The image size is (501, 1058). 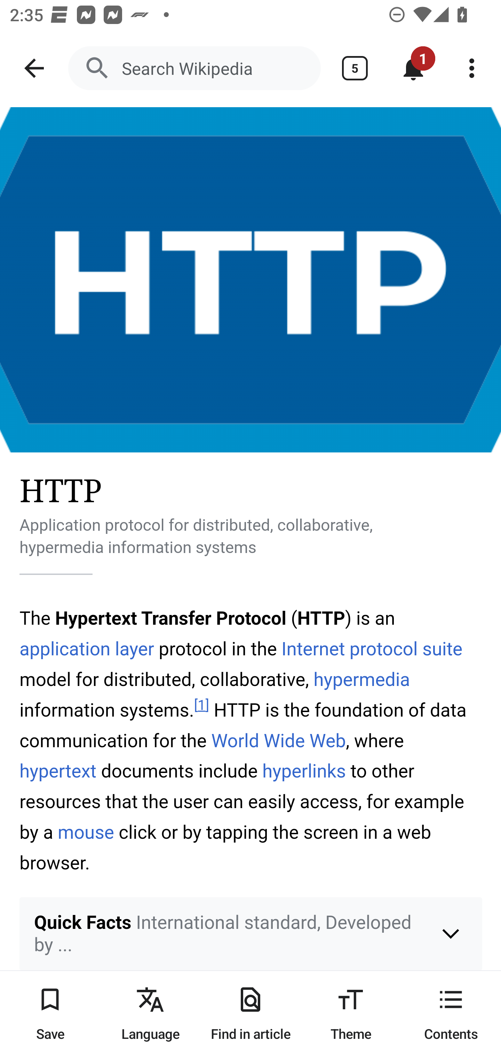 I want to click on application layer, so click(x=87, y=649).